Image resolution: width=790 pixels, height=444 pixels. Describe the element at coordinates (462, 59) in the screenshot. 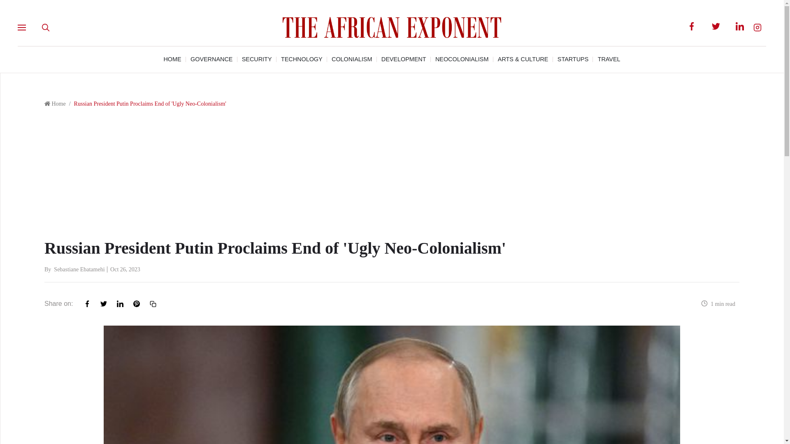

I see `NEOCOLONIALISM` at that location.